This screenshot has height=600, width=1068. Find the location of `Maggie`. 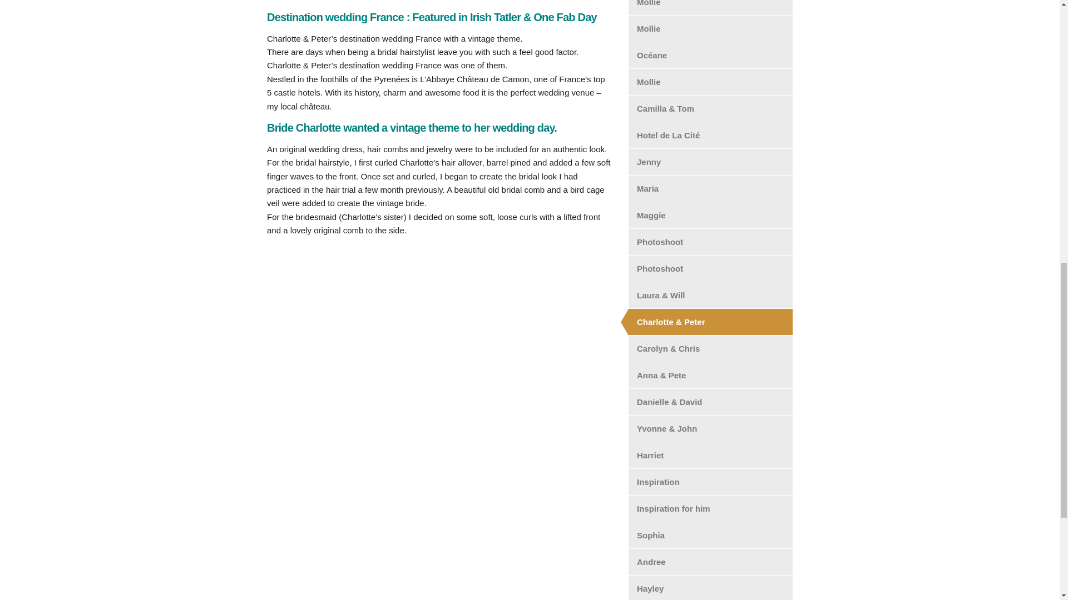

Maggie is located at coordinates (710, 215).